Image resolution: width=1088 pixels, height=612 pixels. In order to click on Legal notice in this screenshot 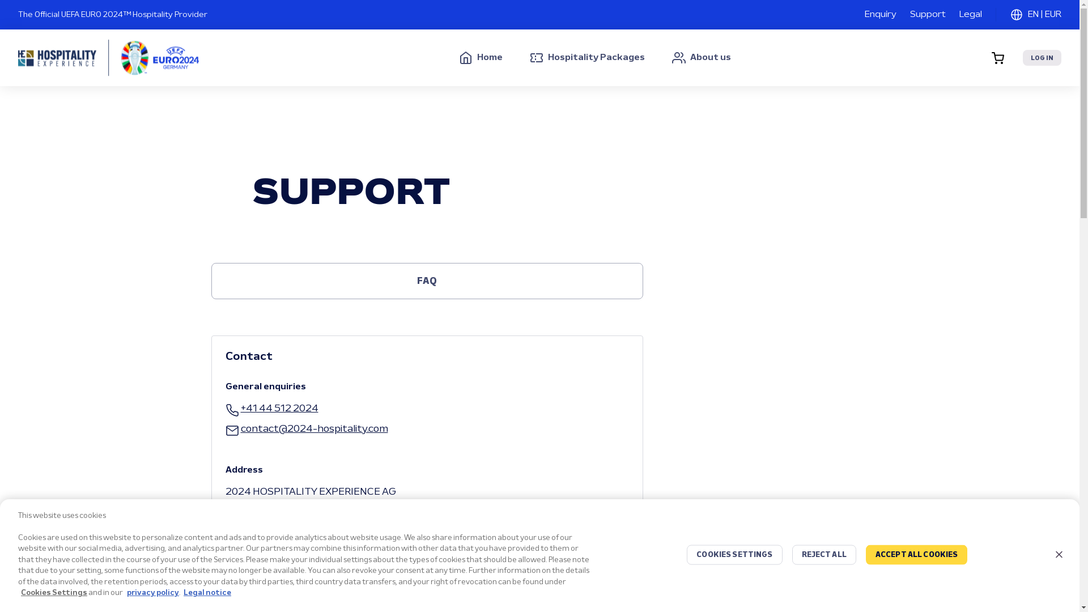, I will do `click(207, 593)`.